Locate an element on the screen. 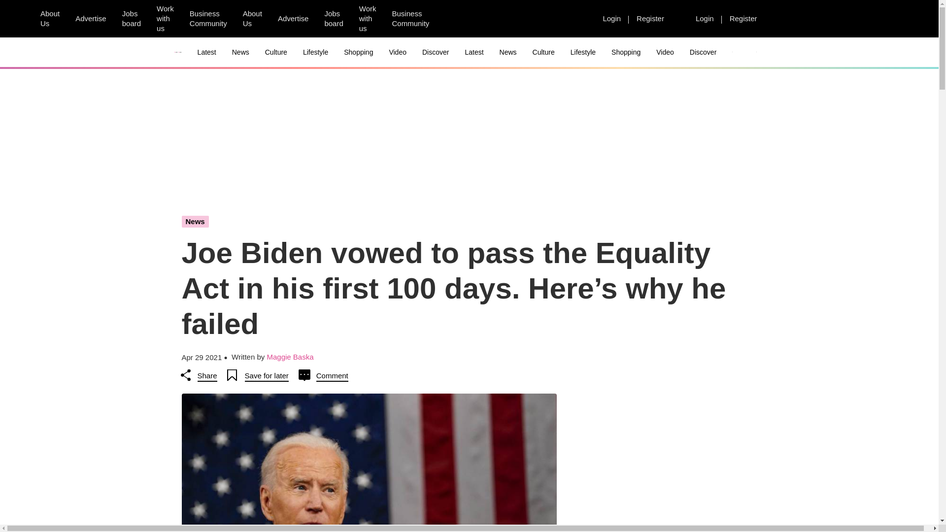 The image size is (946, 532). Follow PinkNews on LinkedIn is located at coordinates (504, 19).